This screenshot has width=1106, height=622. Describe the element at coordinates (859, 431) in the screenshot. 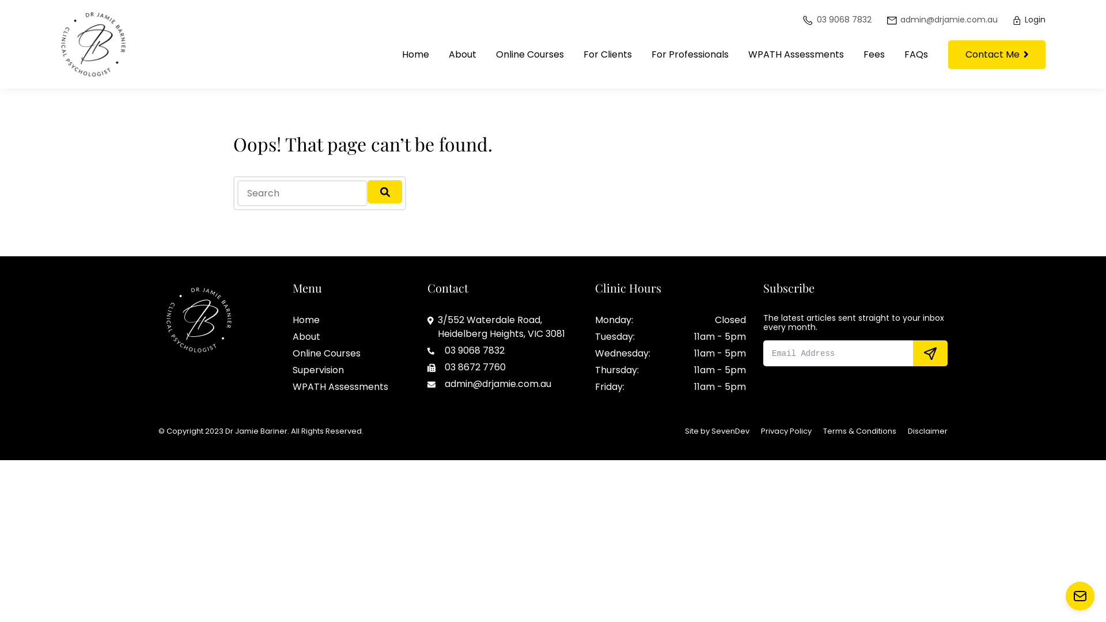

I see `Terms & Conditions` at that location.